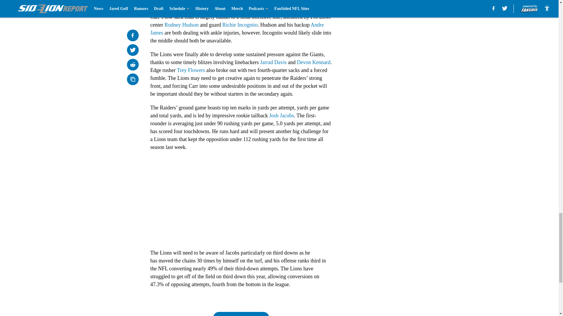 This screenshot has height=316, width=563. Describe the element at coordinates (237, 29) in the screenshot. I see `Andre James` at that location.